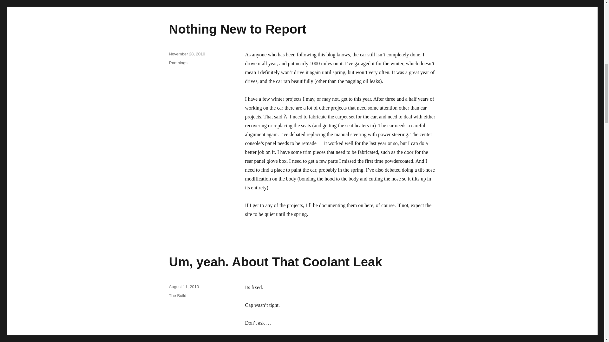  I want to click on The Build, so click(177, 295).